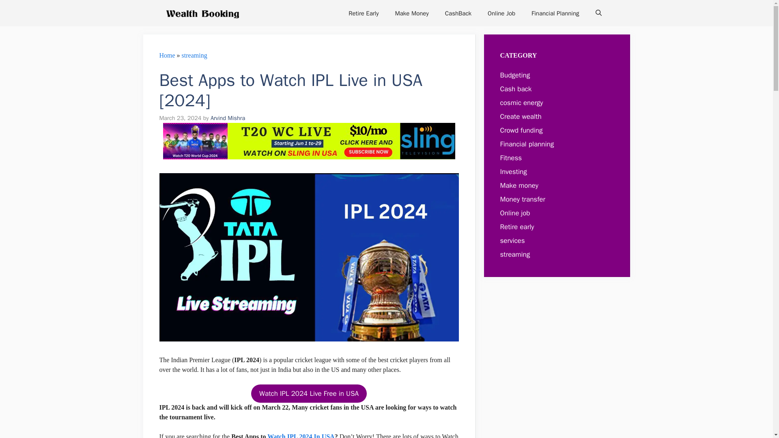 The image size is (779, 438). I want to click on Home, so click(166, 55).